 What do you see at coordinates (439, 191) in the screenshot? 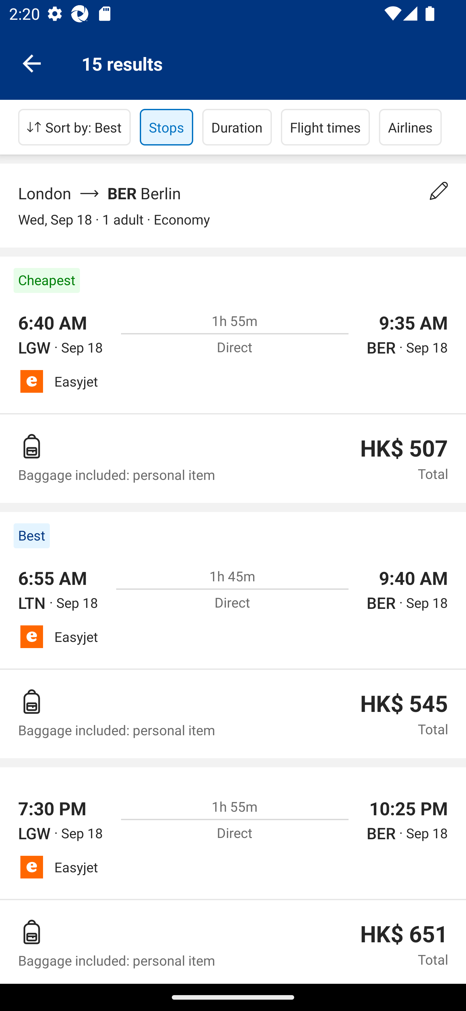
I see `Change your search details` at bounding box center [439, 191].